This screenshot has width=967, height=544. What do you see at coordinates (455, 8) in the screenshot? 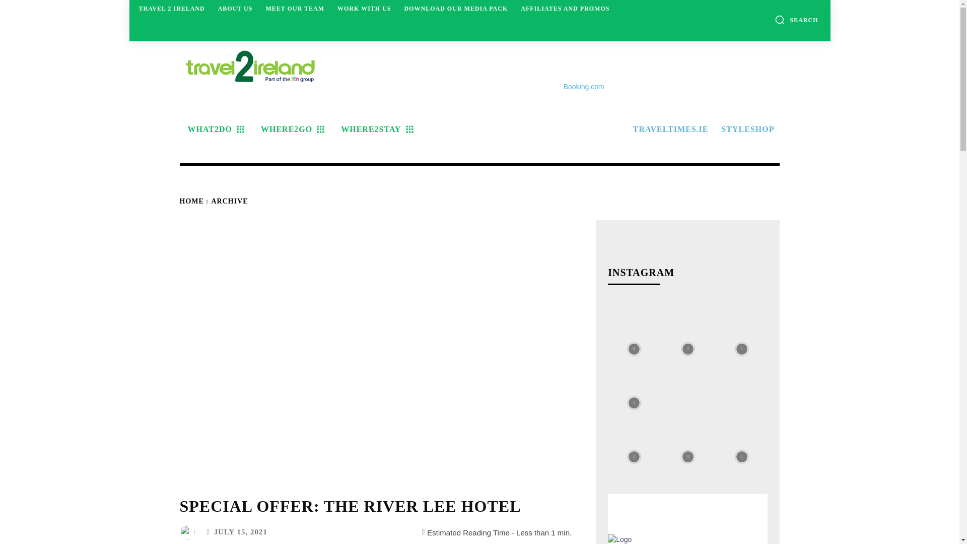
I see `DOWNLOAD OUR MEDIA PACK` at bounding box center [455, 8].